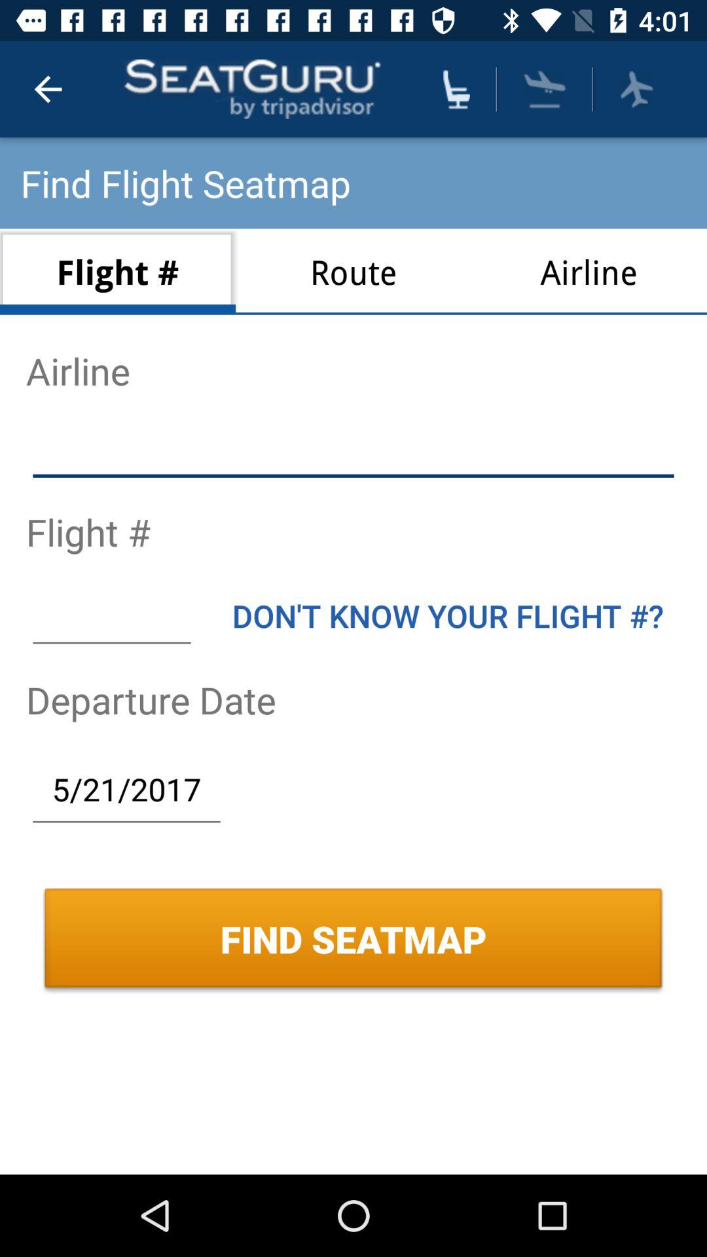  Describe the element at coordinates (48, 89) in the screenshot. I see `click icon above find flight seatmap` at that location.